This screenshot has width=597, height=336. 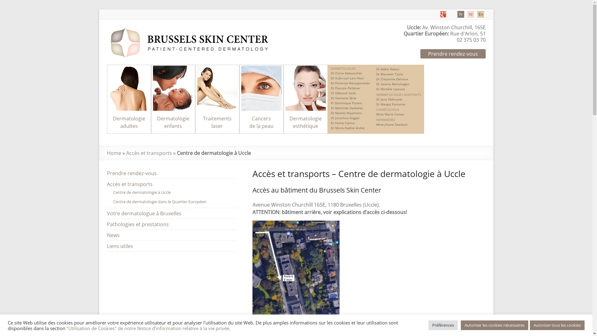 I want to click on Dr Claire Debusscher, so click(x=346, y=73).